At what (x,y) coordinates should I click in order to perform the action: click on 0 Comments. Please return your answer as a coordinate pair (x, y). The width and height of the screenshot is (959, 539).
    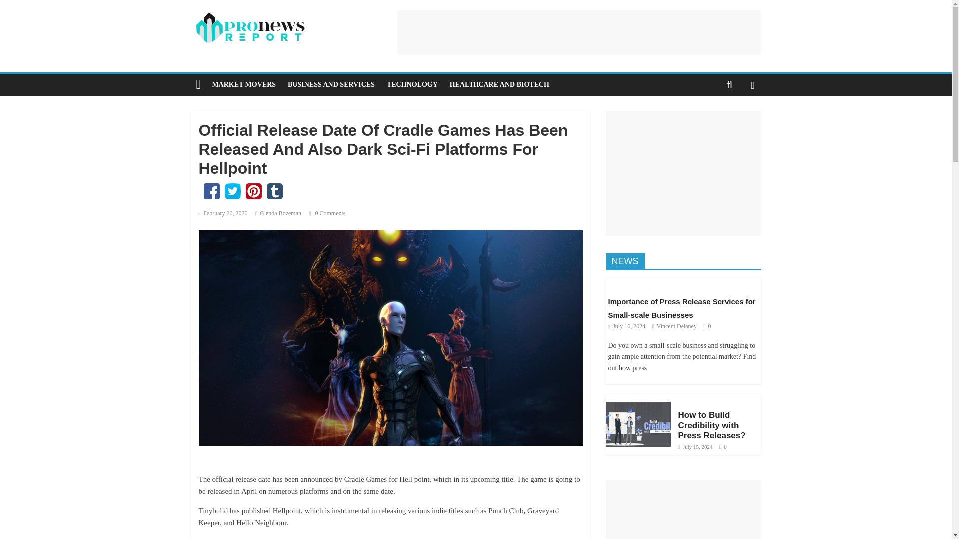
    Looking at the image, I should click on (327, 213).